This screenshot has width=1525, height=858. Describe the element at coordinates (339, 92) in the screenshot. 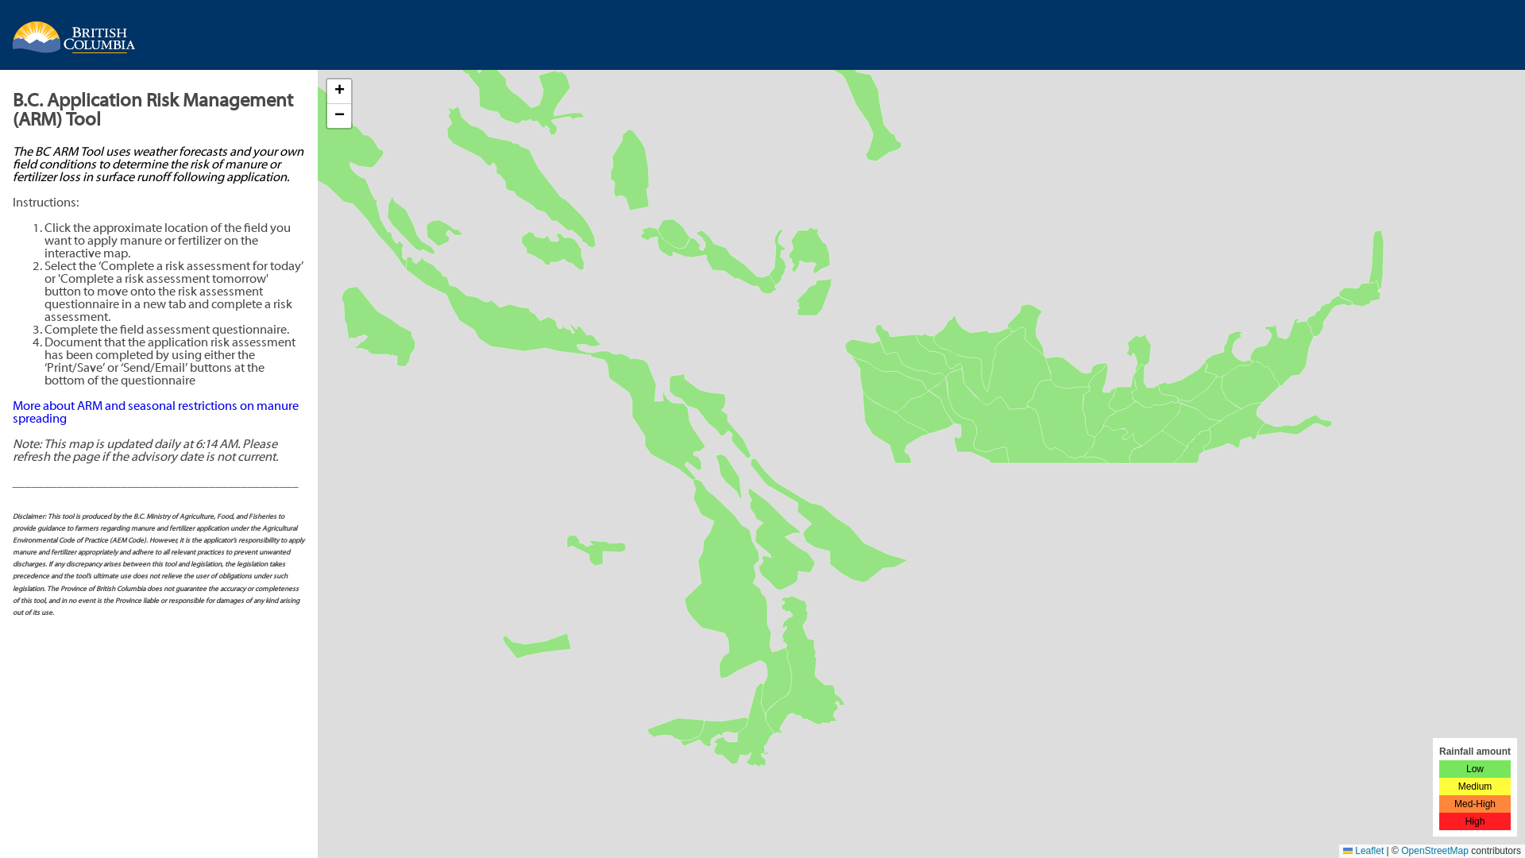

I see `+` at that location.